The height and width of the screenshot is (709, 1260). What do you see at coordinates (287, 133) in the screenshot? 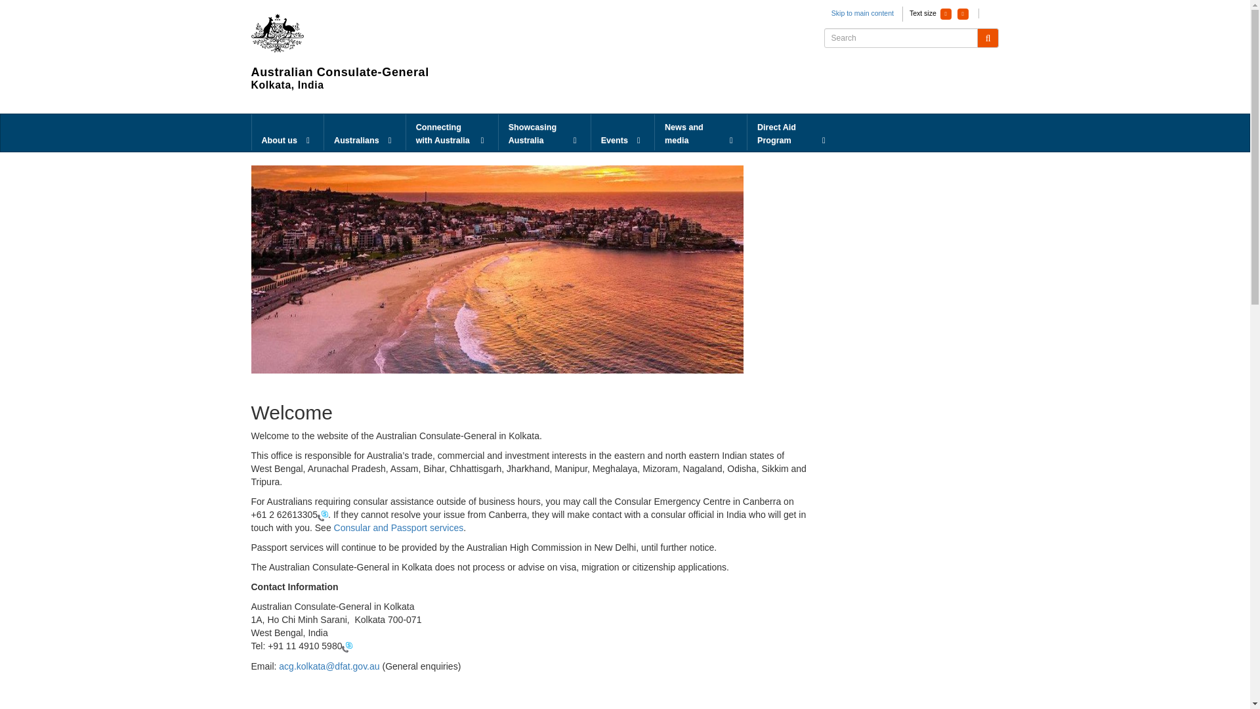
I see `About us  ` at bounding box center [287, 133].